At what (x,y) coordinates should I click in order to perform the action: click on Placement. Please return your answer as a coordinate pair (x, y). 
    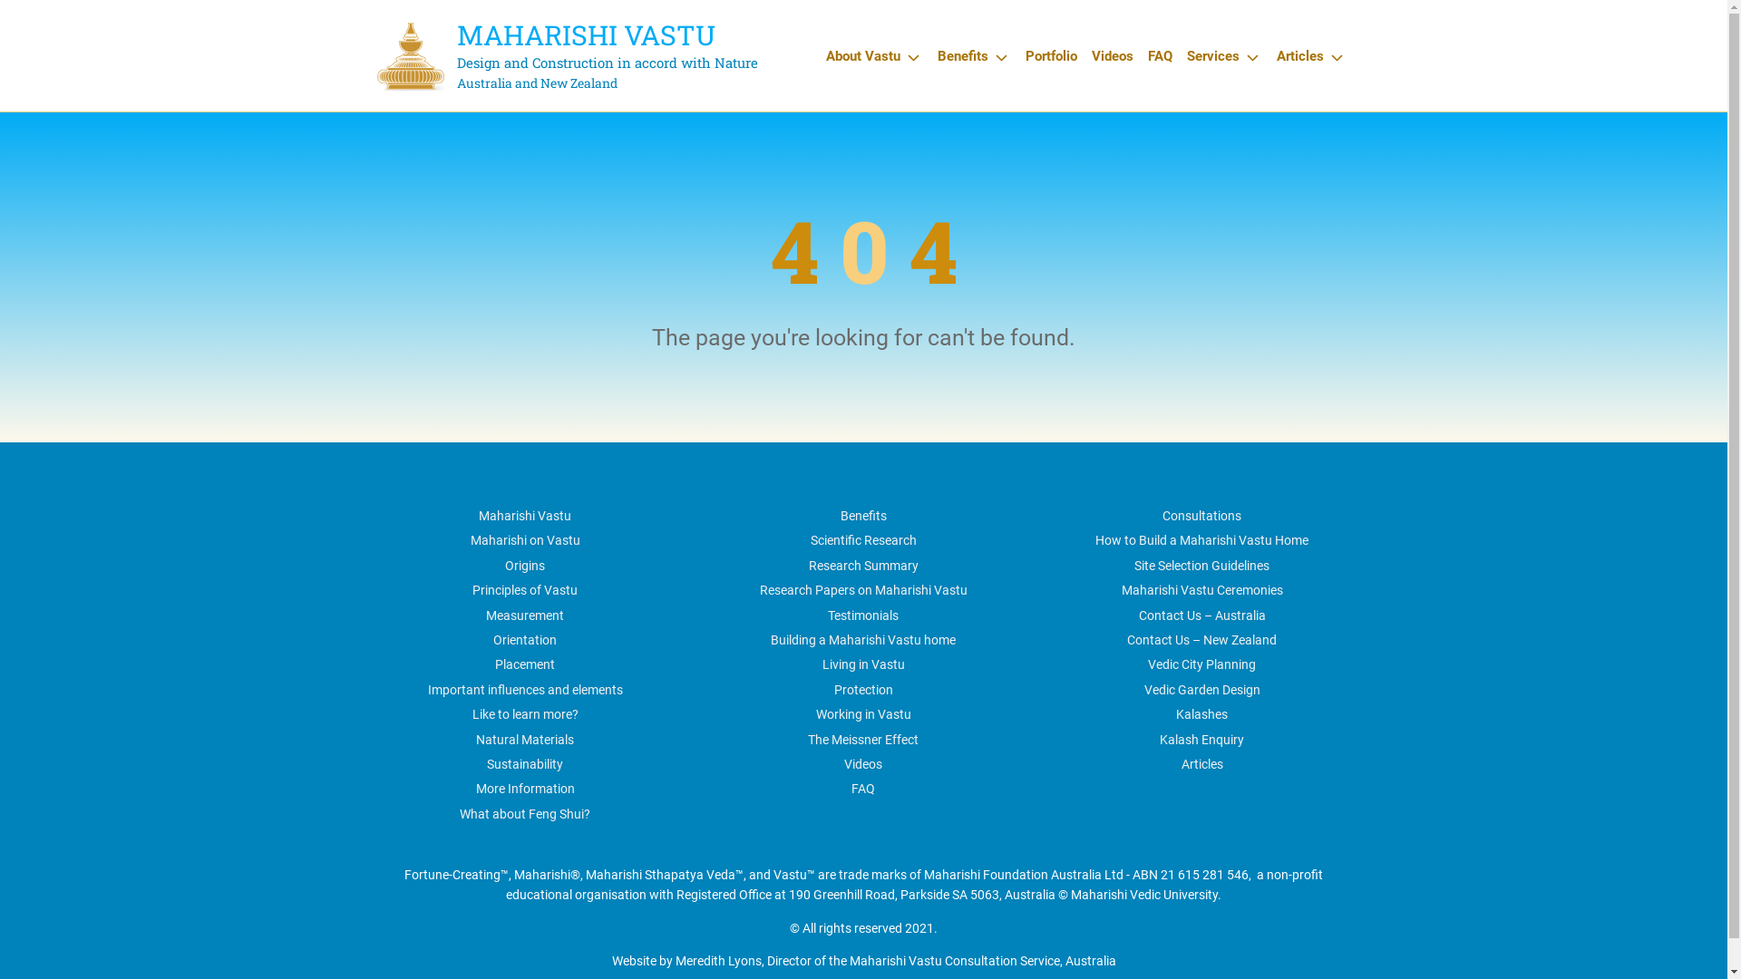
    Looking at the image, I should click on (525, 664).